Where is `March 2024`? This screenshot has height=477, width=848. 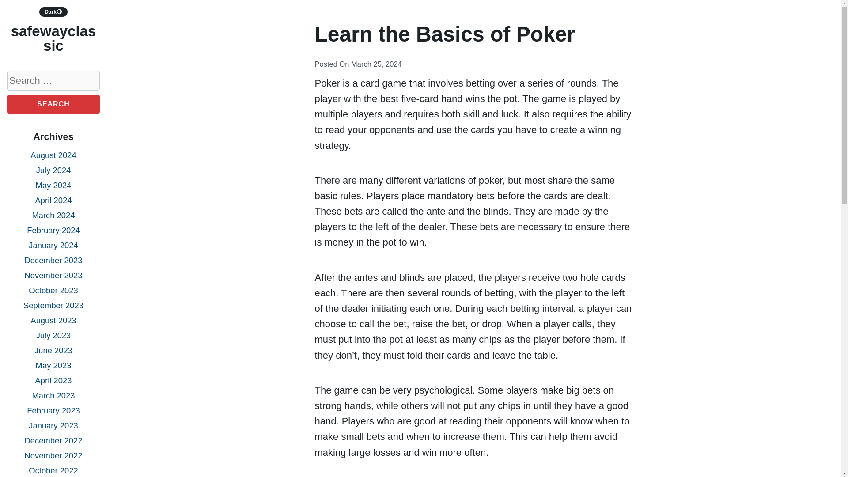 March 2024 is located at coordinates (53, 215).